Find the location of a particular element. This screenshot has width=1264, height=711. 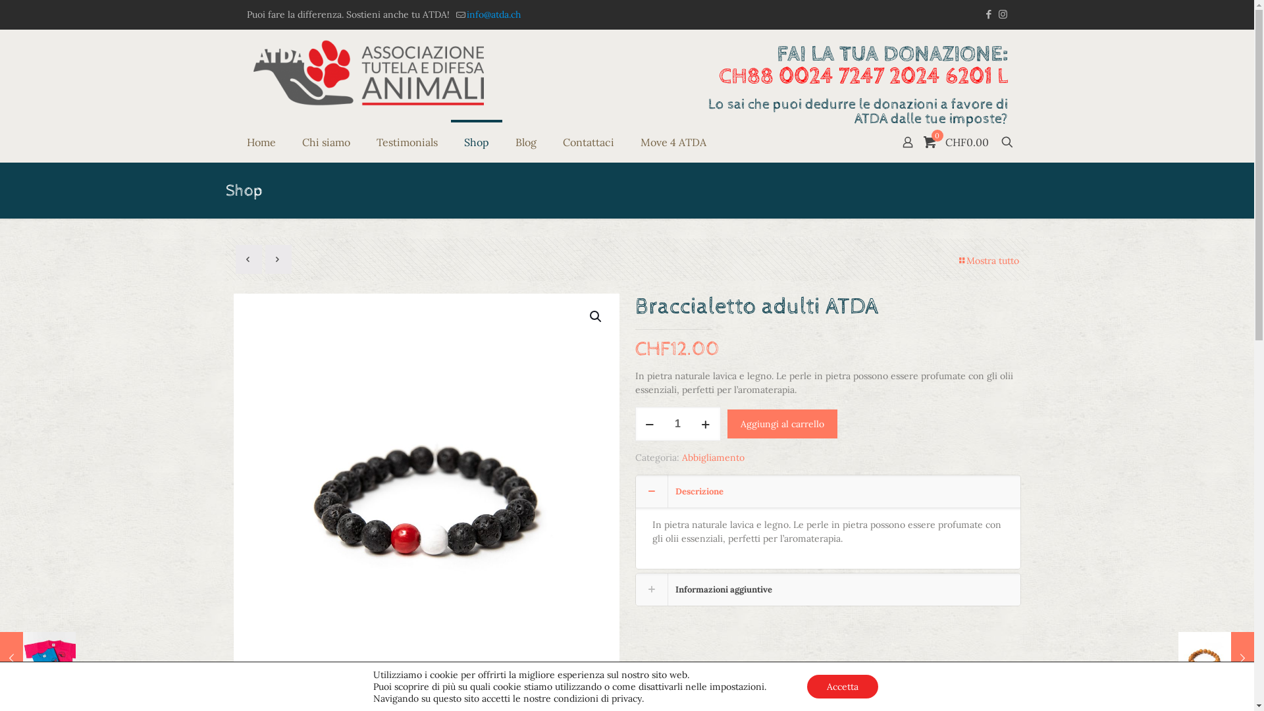

0
CHF0.00 is located at coordinates (957, 142).